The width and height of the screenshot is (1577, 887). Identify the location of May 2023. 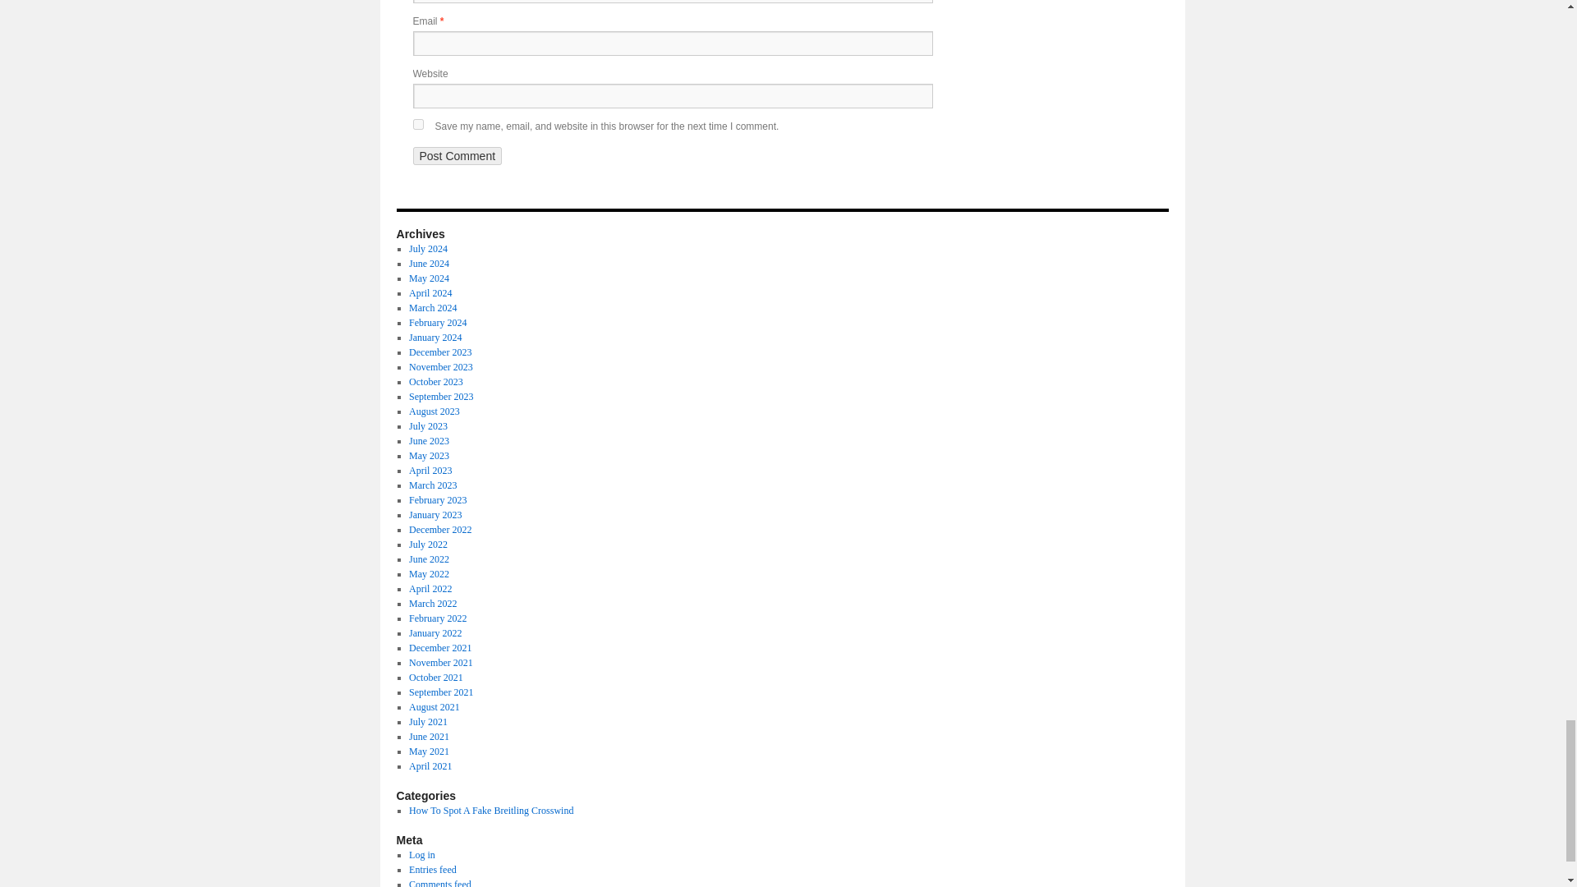
(429, 455).